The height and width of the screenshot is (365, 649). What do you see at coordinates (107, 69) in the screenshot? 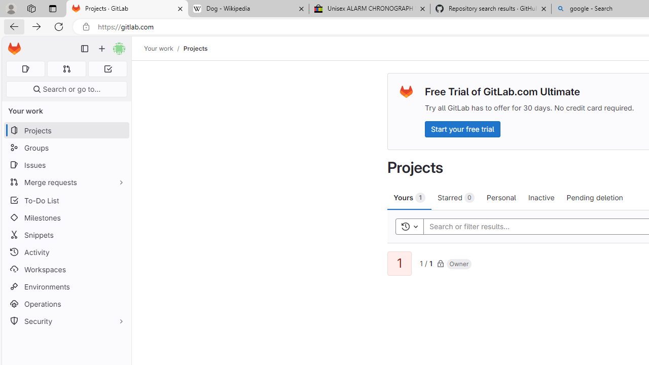
I see `To-Do list 0` at bounding box center [107, 69].